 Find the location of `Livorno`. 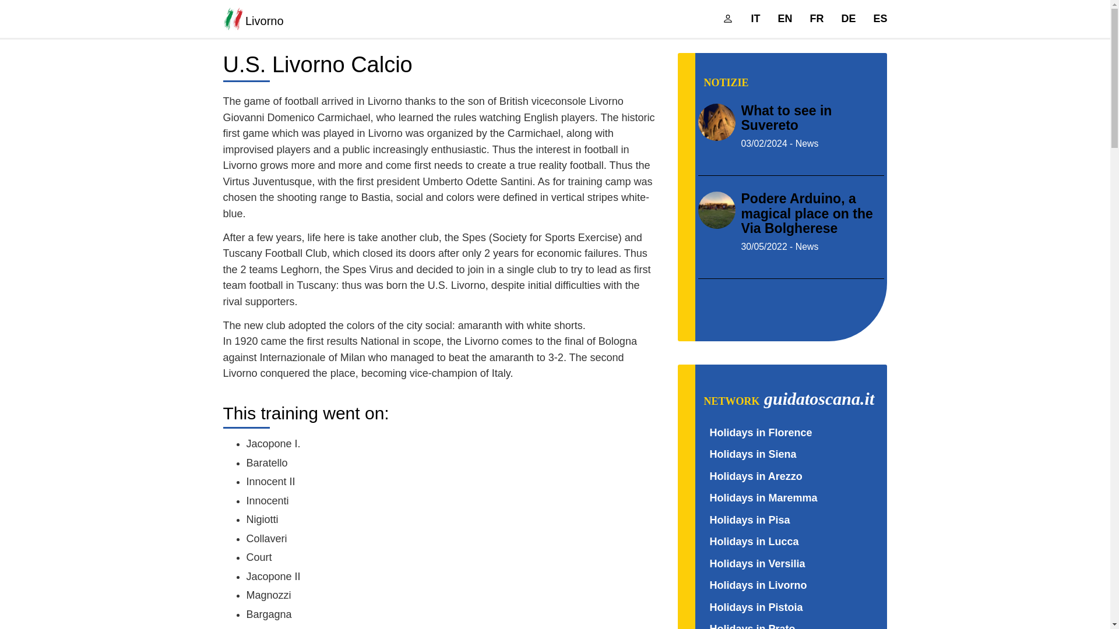

Livorno is located at coordinates (288, 19).